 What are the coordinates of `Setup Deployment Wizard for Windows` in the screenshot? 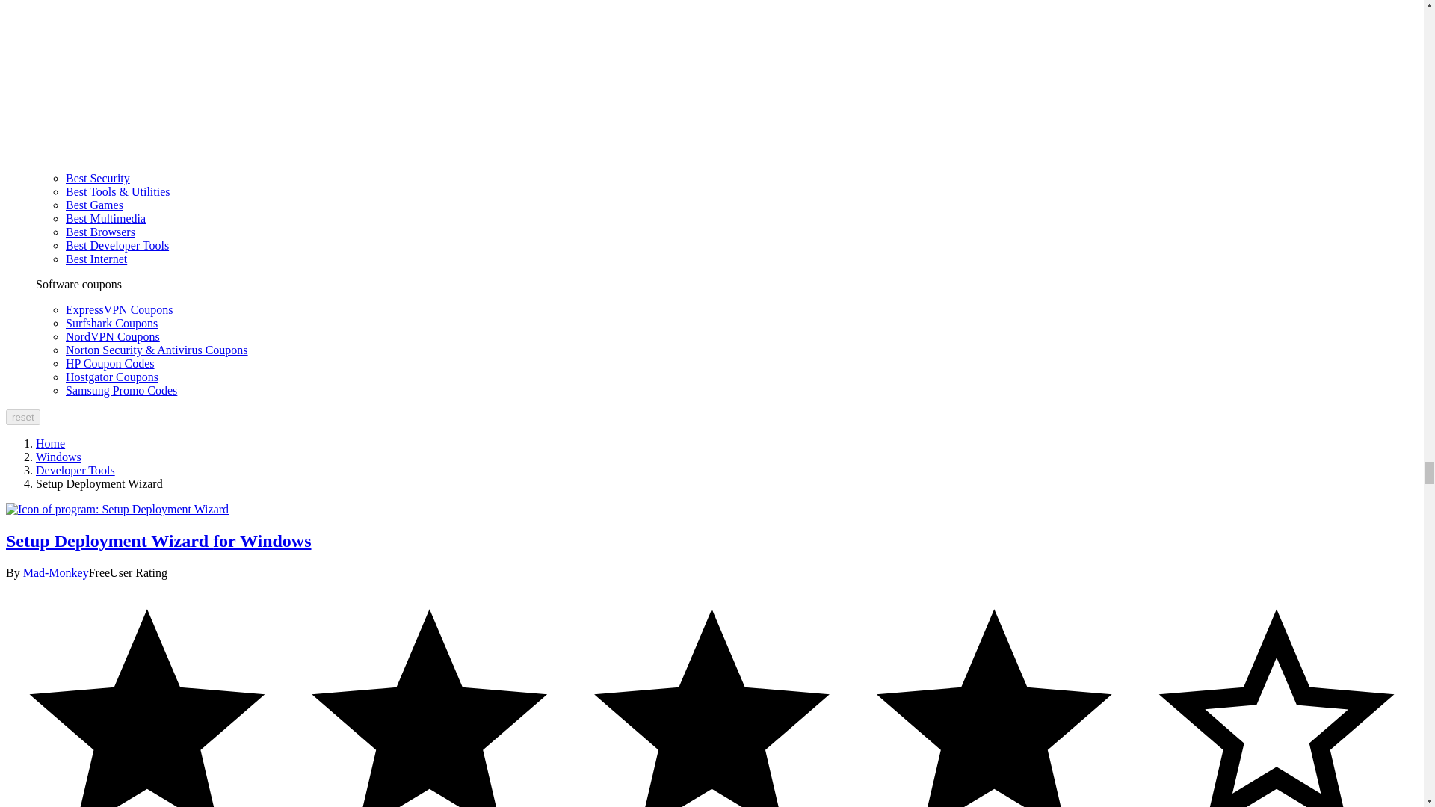 It's located at (117, 509).